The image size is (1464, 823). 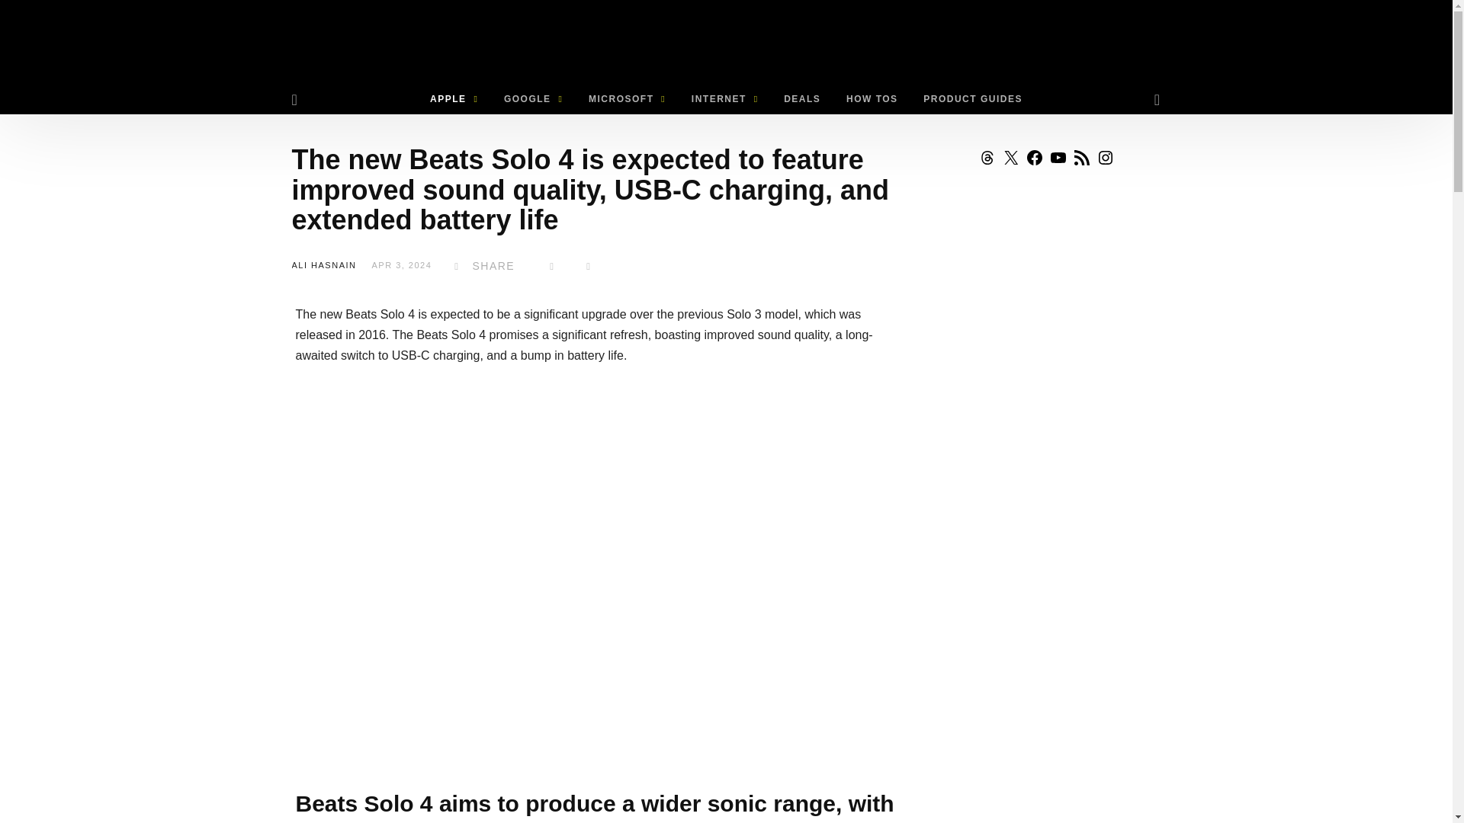 What do you see at coordinates (323, 265) in the screenshot?
I see `Posts by Ali Hasnain` at bounding box center [323, 265].